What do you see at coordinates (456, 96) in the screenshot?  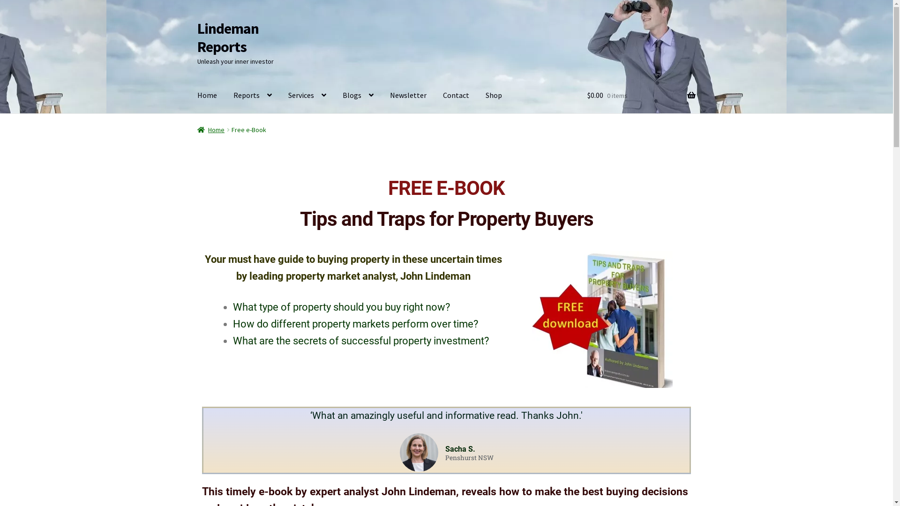 I see `Contact` at bounding box center [456, 96].